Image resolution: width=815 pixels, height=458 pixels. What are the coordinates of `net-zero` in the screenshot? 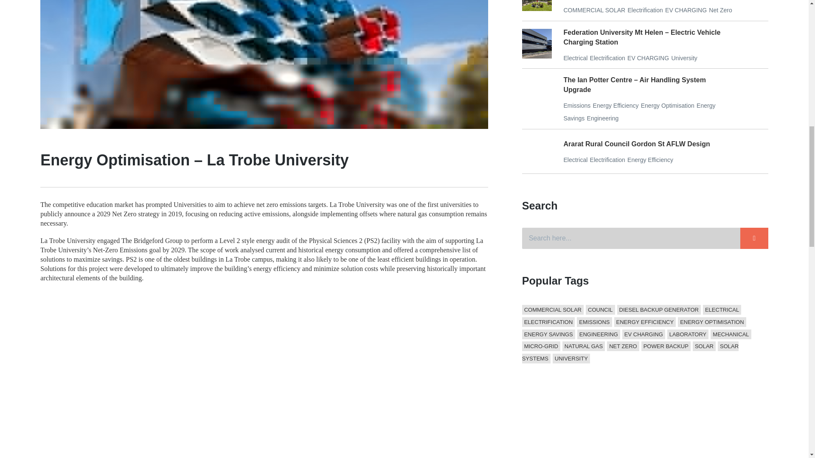 It's located at (720, 10).